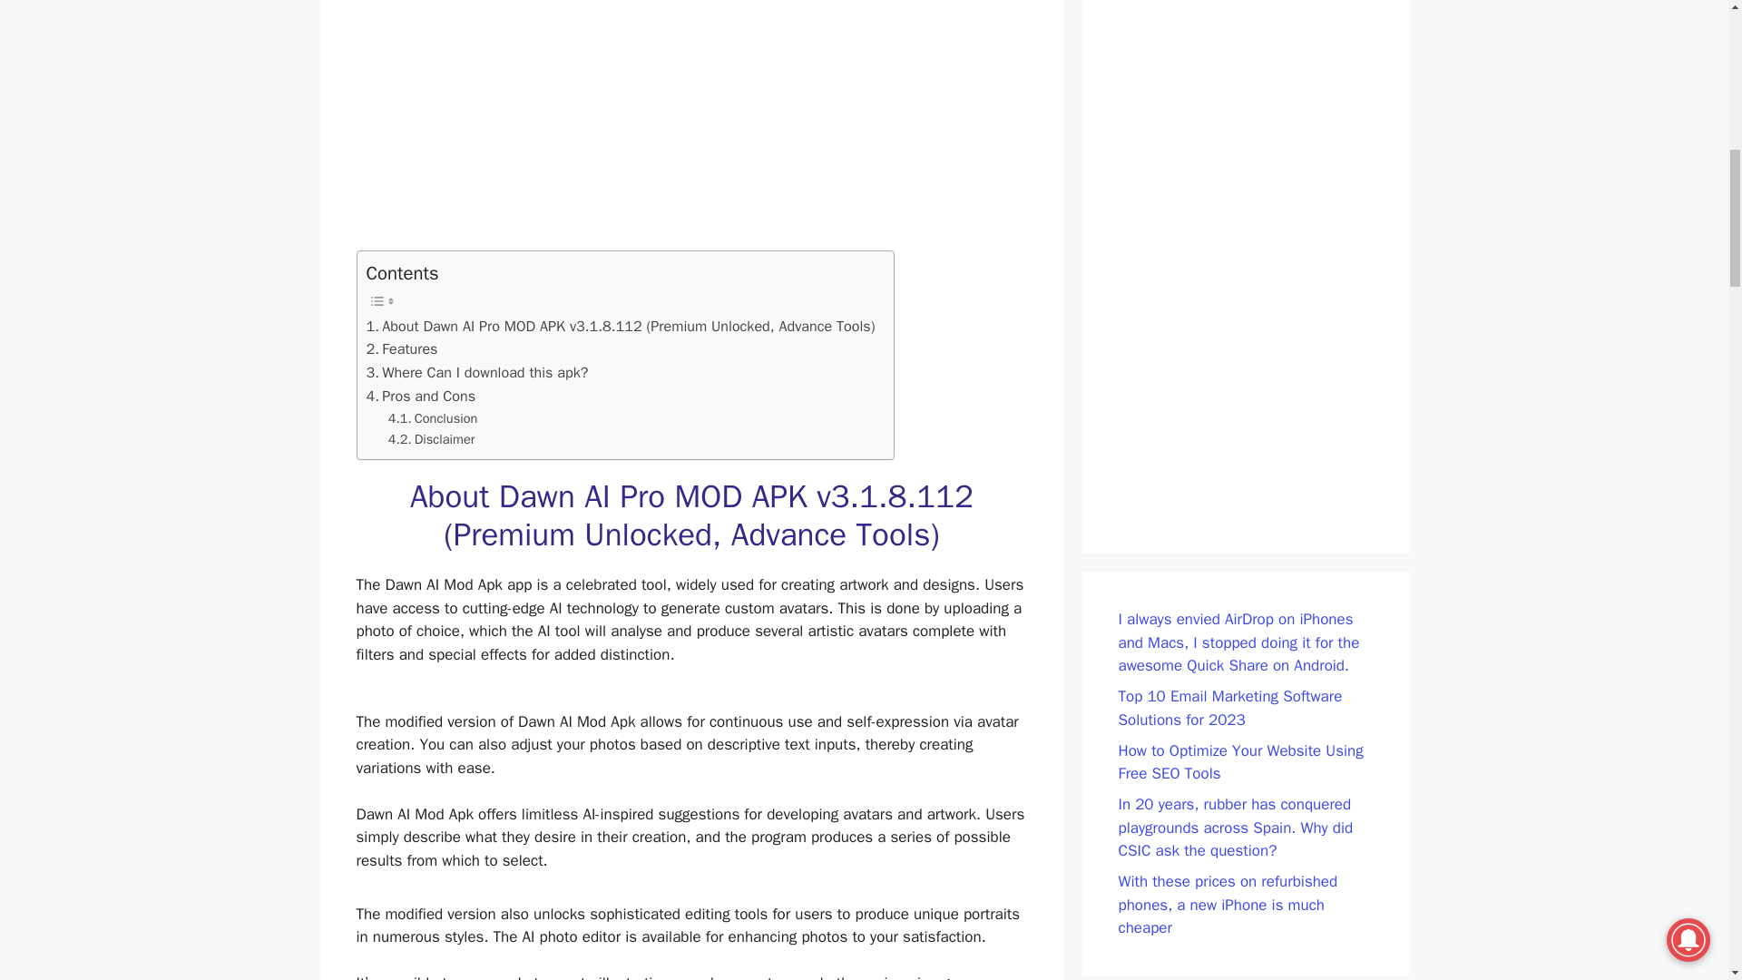  Describe the element at coordinates (432, 439) in the screenshot. I see `Disclaimer` at that location.